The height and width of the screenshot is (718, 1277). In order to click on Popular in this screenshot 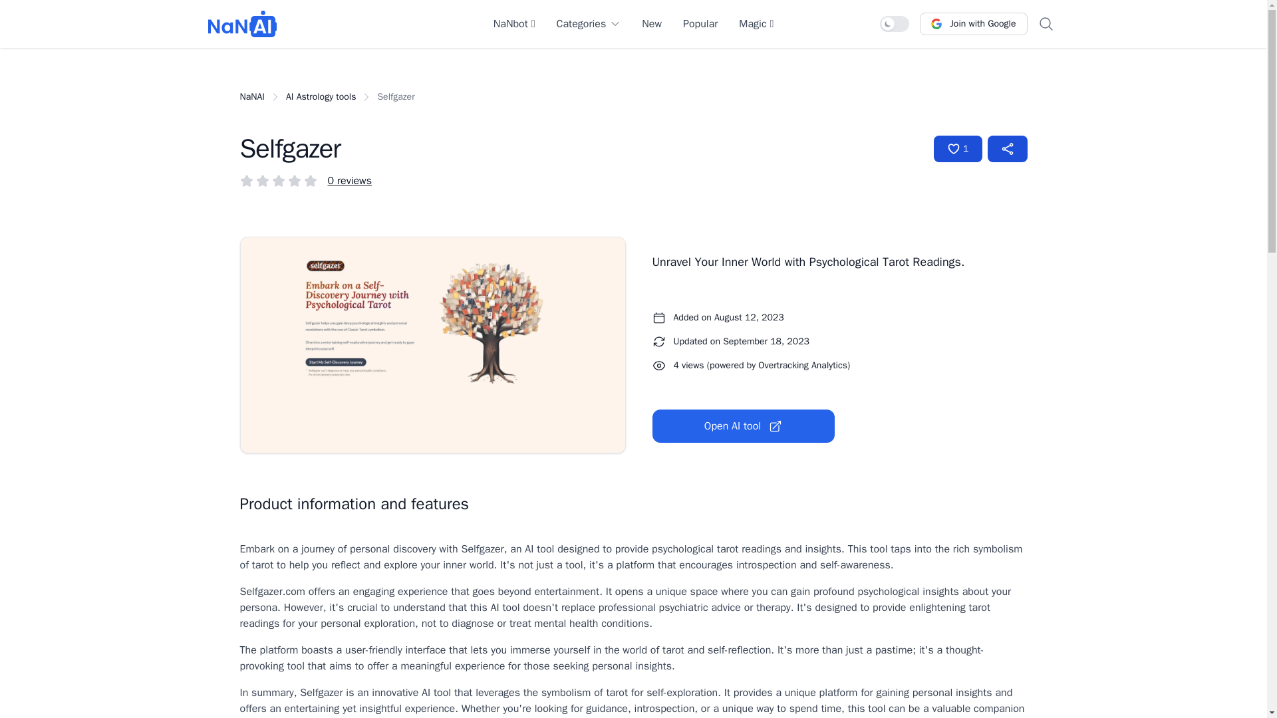, I will do `click(700, 23)`.